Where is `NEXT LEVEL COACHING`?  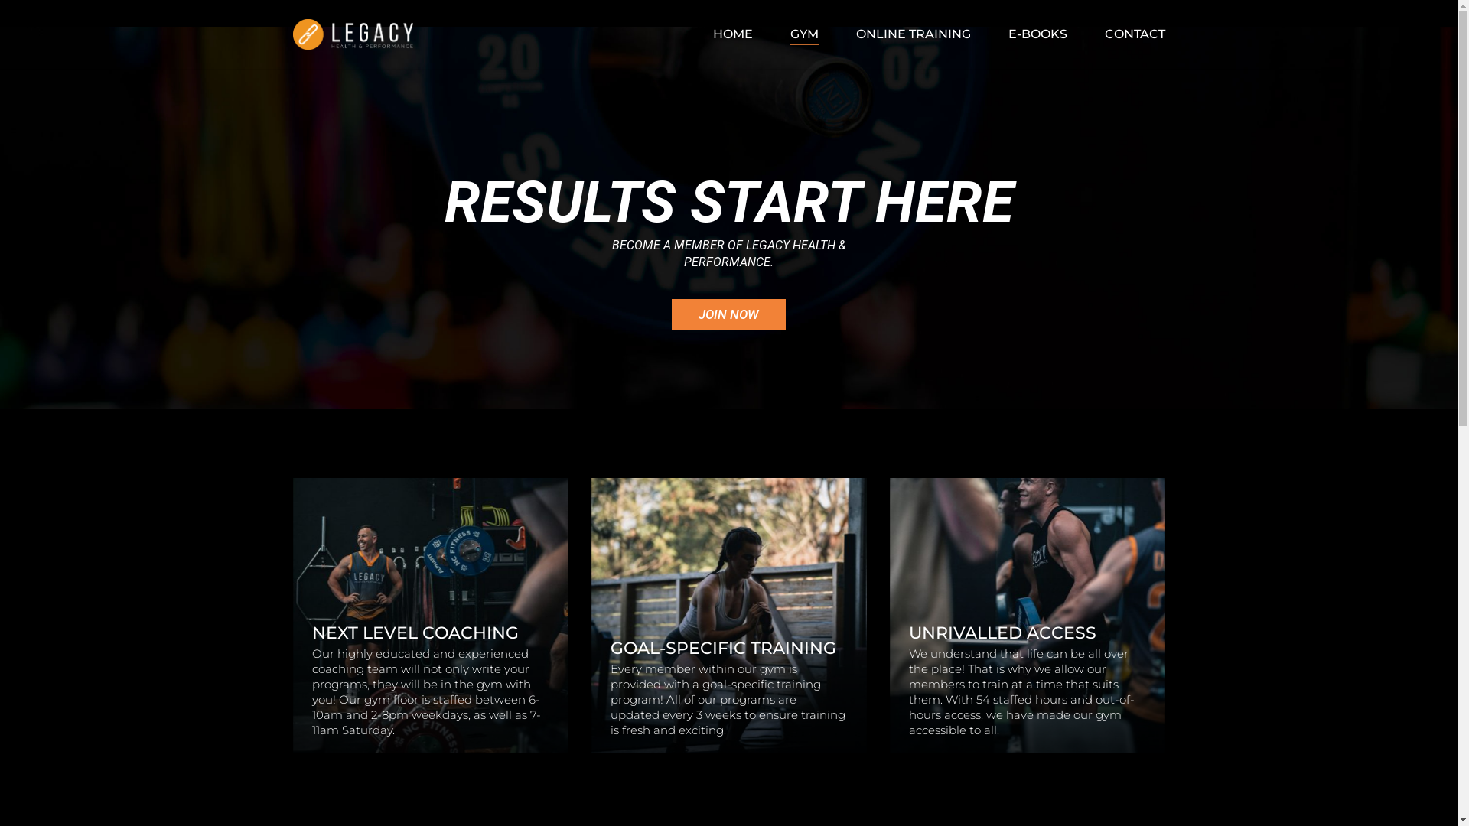
NEXT LEVEL COACHING is located at coordinates (415, 633).